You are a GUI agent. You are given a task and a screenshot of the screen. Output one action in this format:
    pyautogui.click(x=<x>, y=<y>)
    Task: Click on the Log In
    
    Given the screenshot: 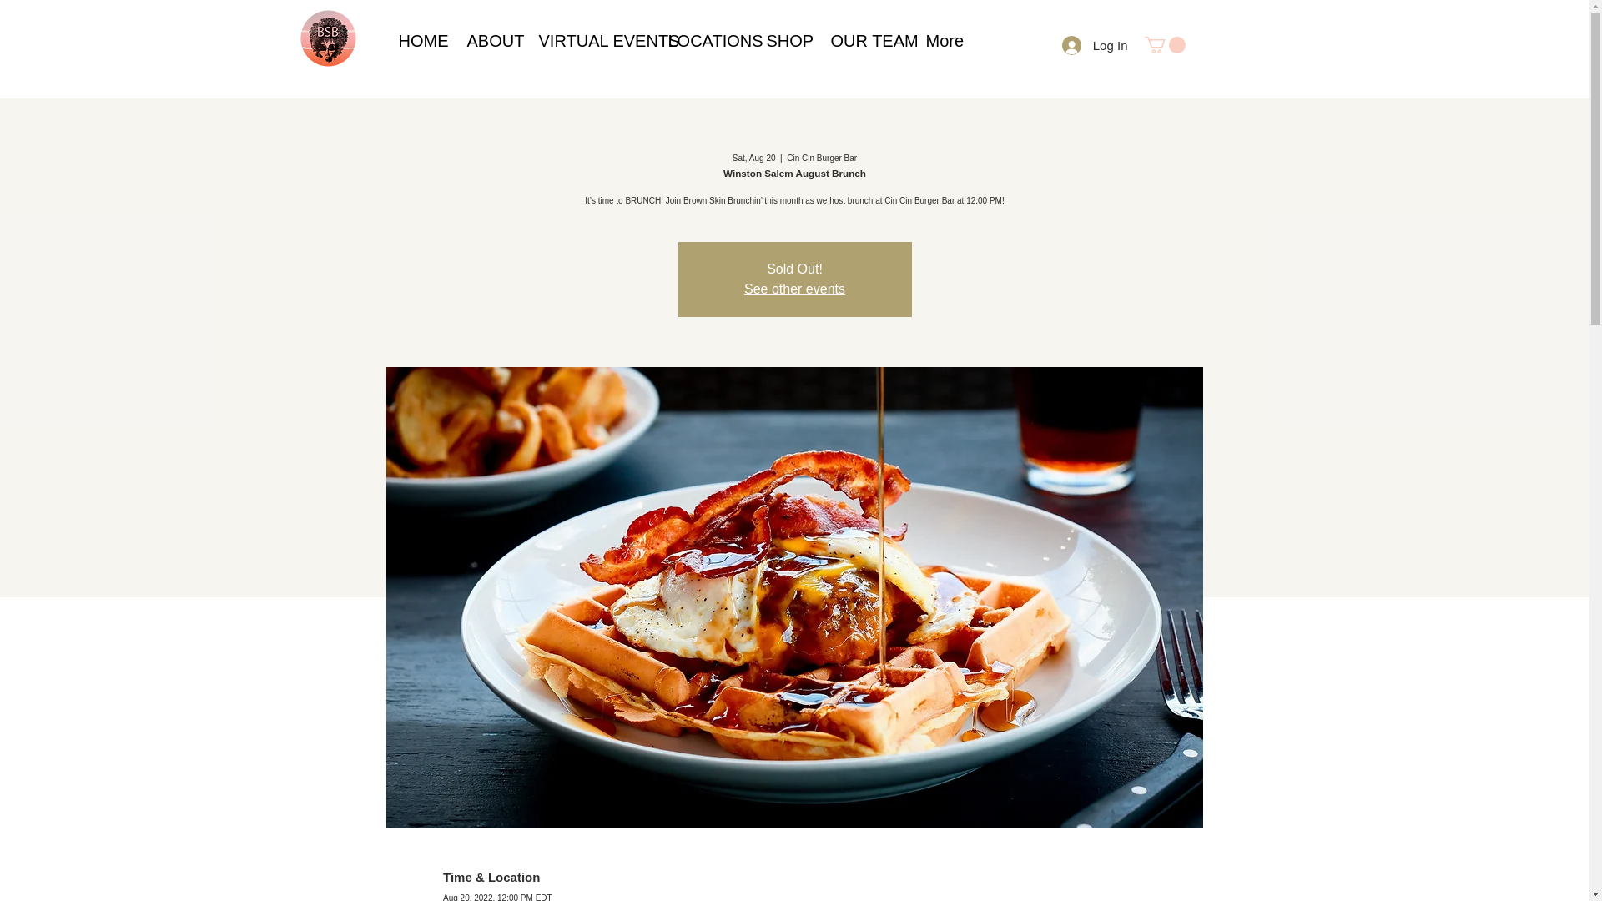 What is the action you would take?
    pyautogui.click(x=1095, y=44)
    